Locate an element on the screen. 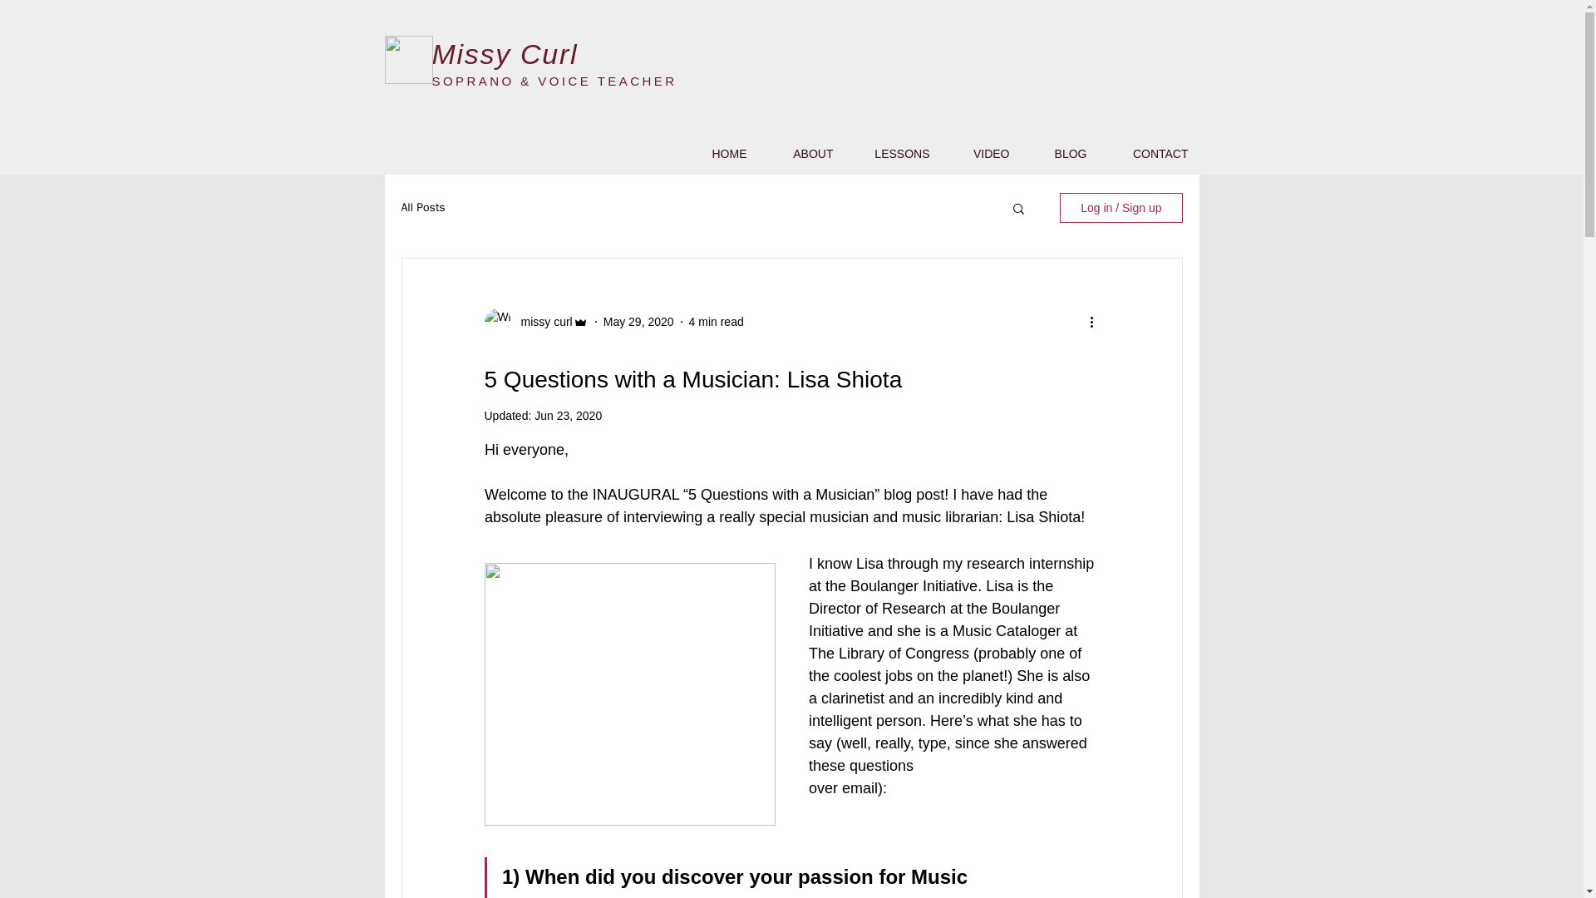 The height and width of the screenshot is (898, 1596). ABOUT is located at coordinates (801, 153).